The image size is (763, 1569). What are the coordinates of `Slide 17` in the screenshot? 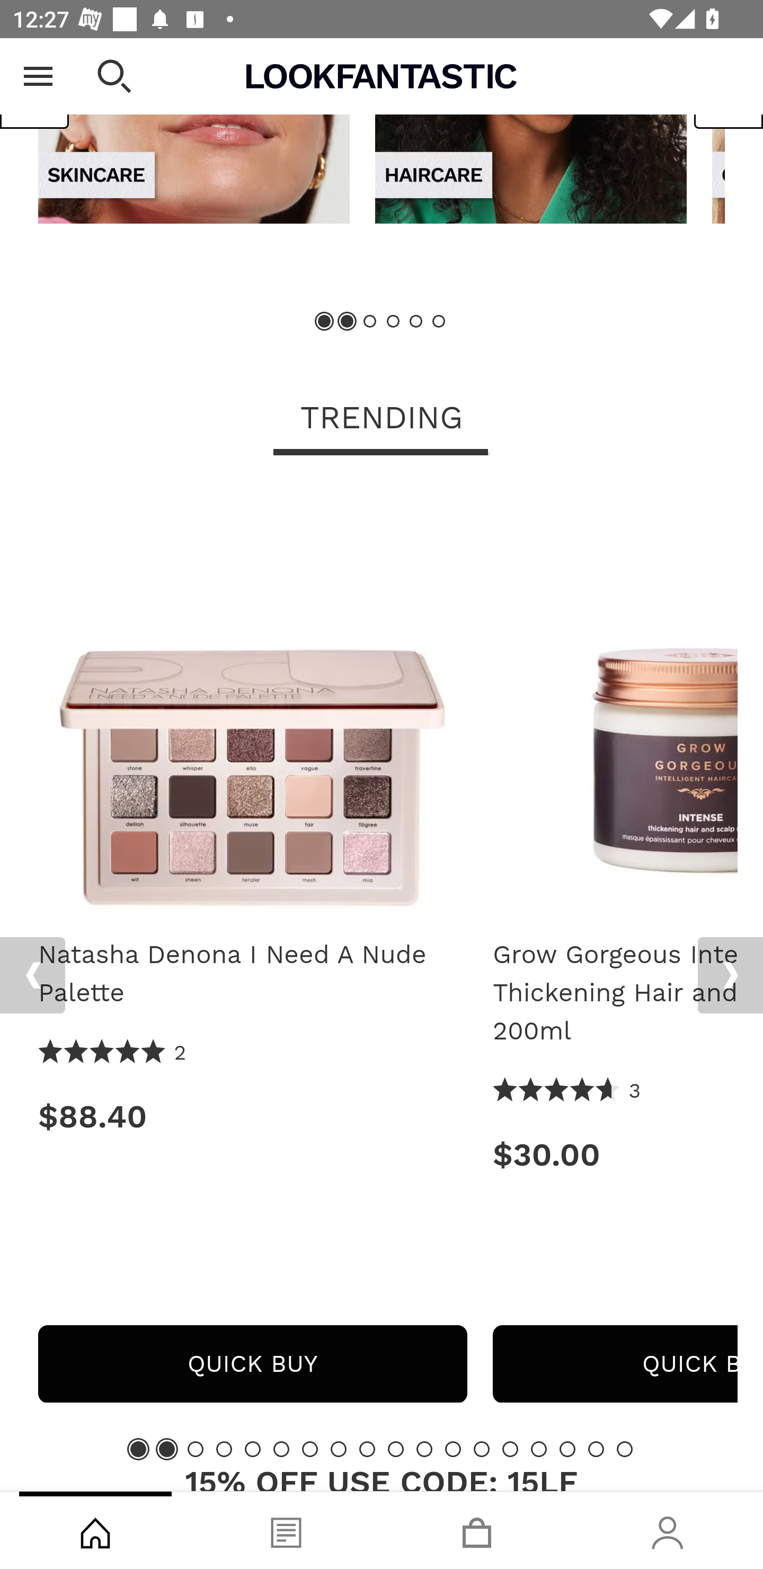 It's located at (596, 1449).